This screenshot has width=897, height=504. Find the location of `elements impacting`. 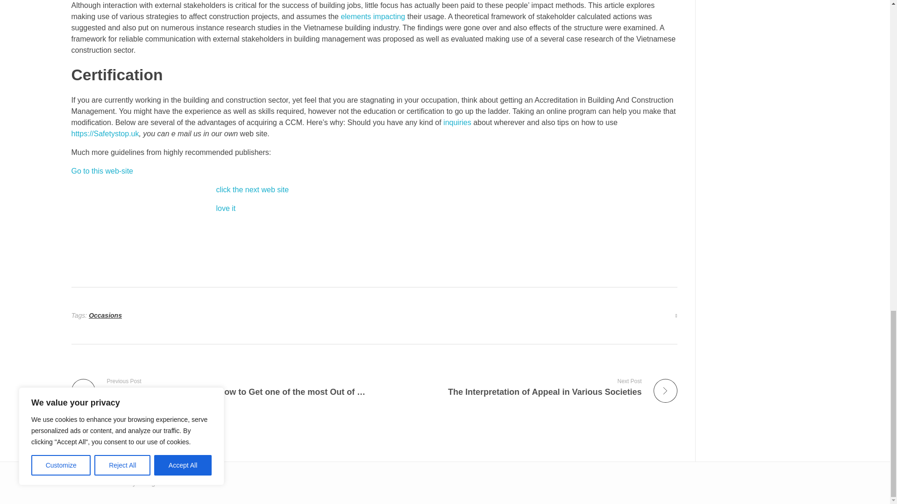

elements impacting is located at coordinates (102, 171).